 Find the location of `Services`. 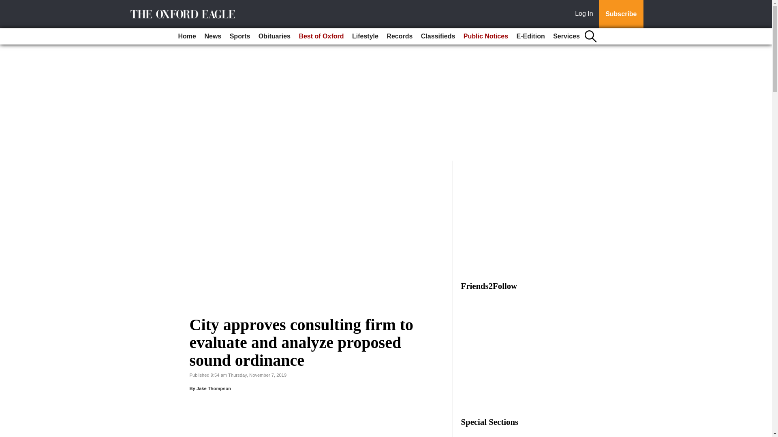

Services is located at coordinates (566, 36).